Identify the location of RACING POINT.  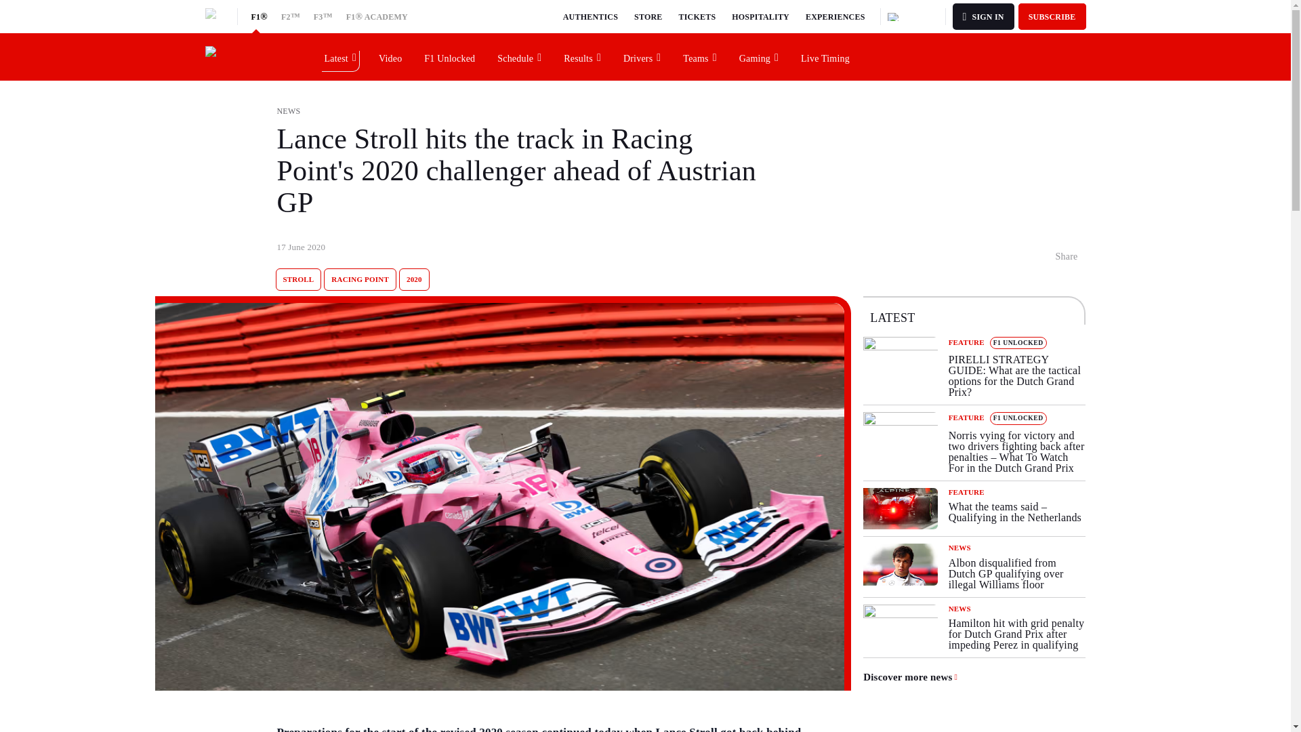
(360, 279).